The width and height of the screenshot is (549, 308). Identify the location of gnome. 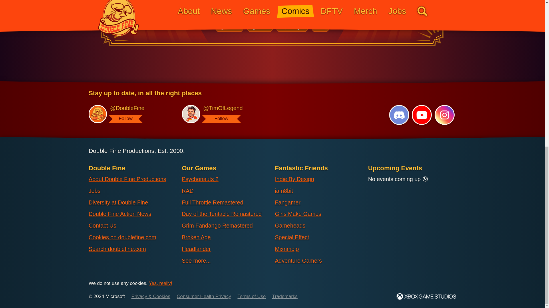
(260, 27).